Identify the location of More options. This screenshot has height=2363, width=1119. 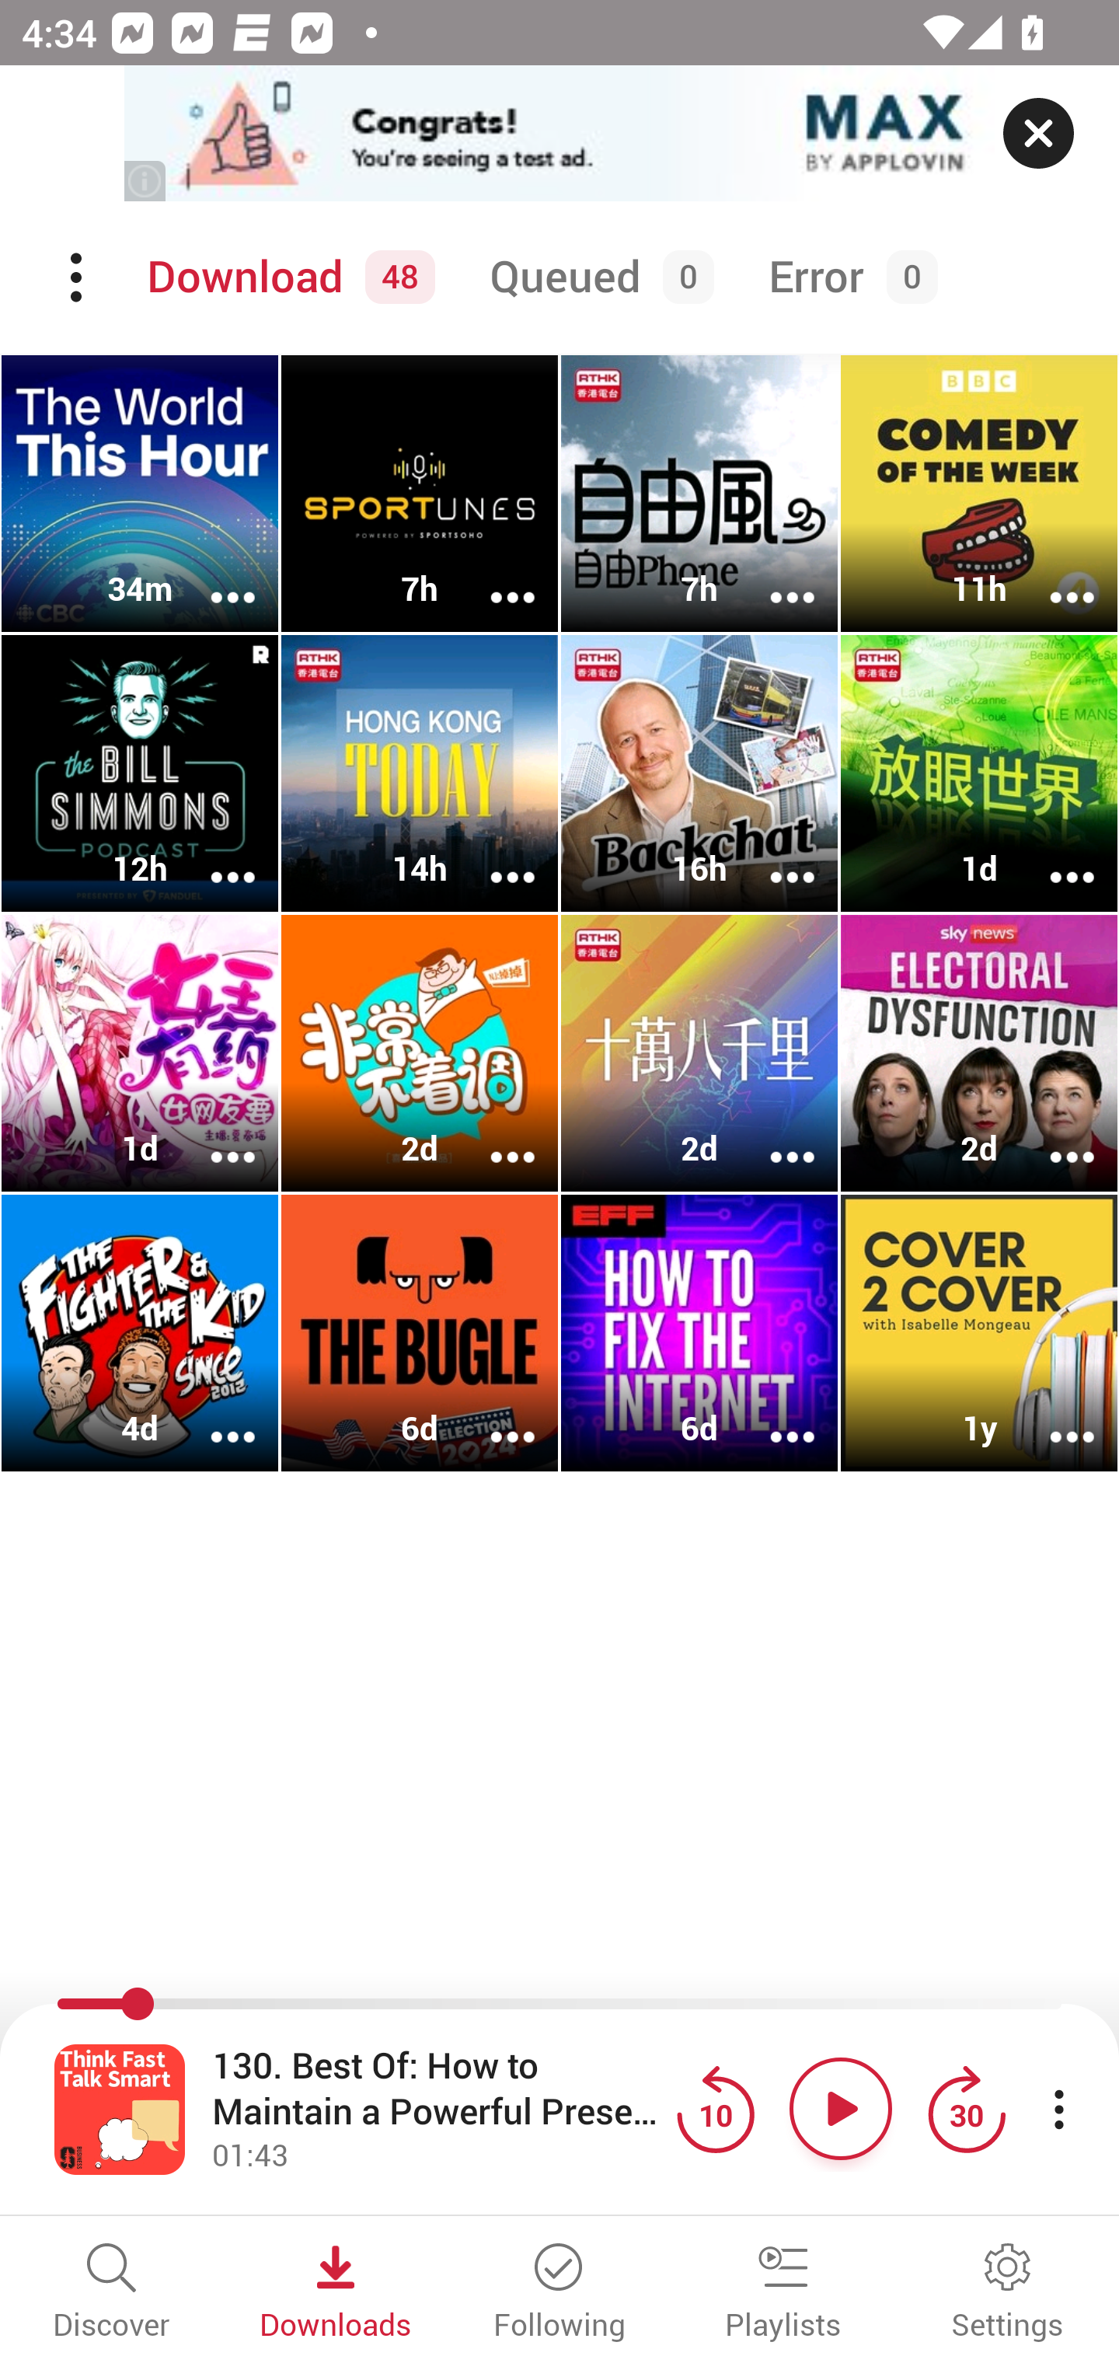
(213, 857).